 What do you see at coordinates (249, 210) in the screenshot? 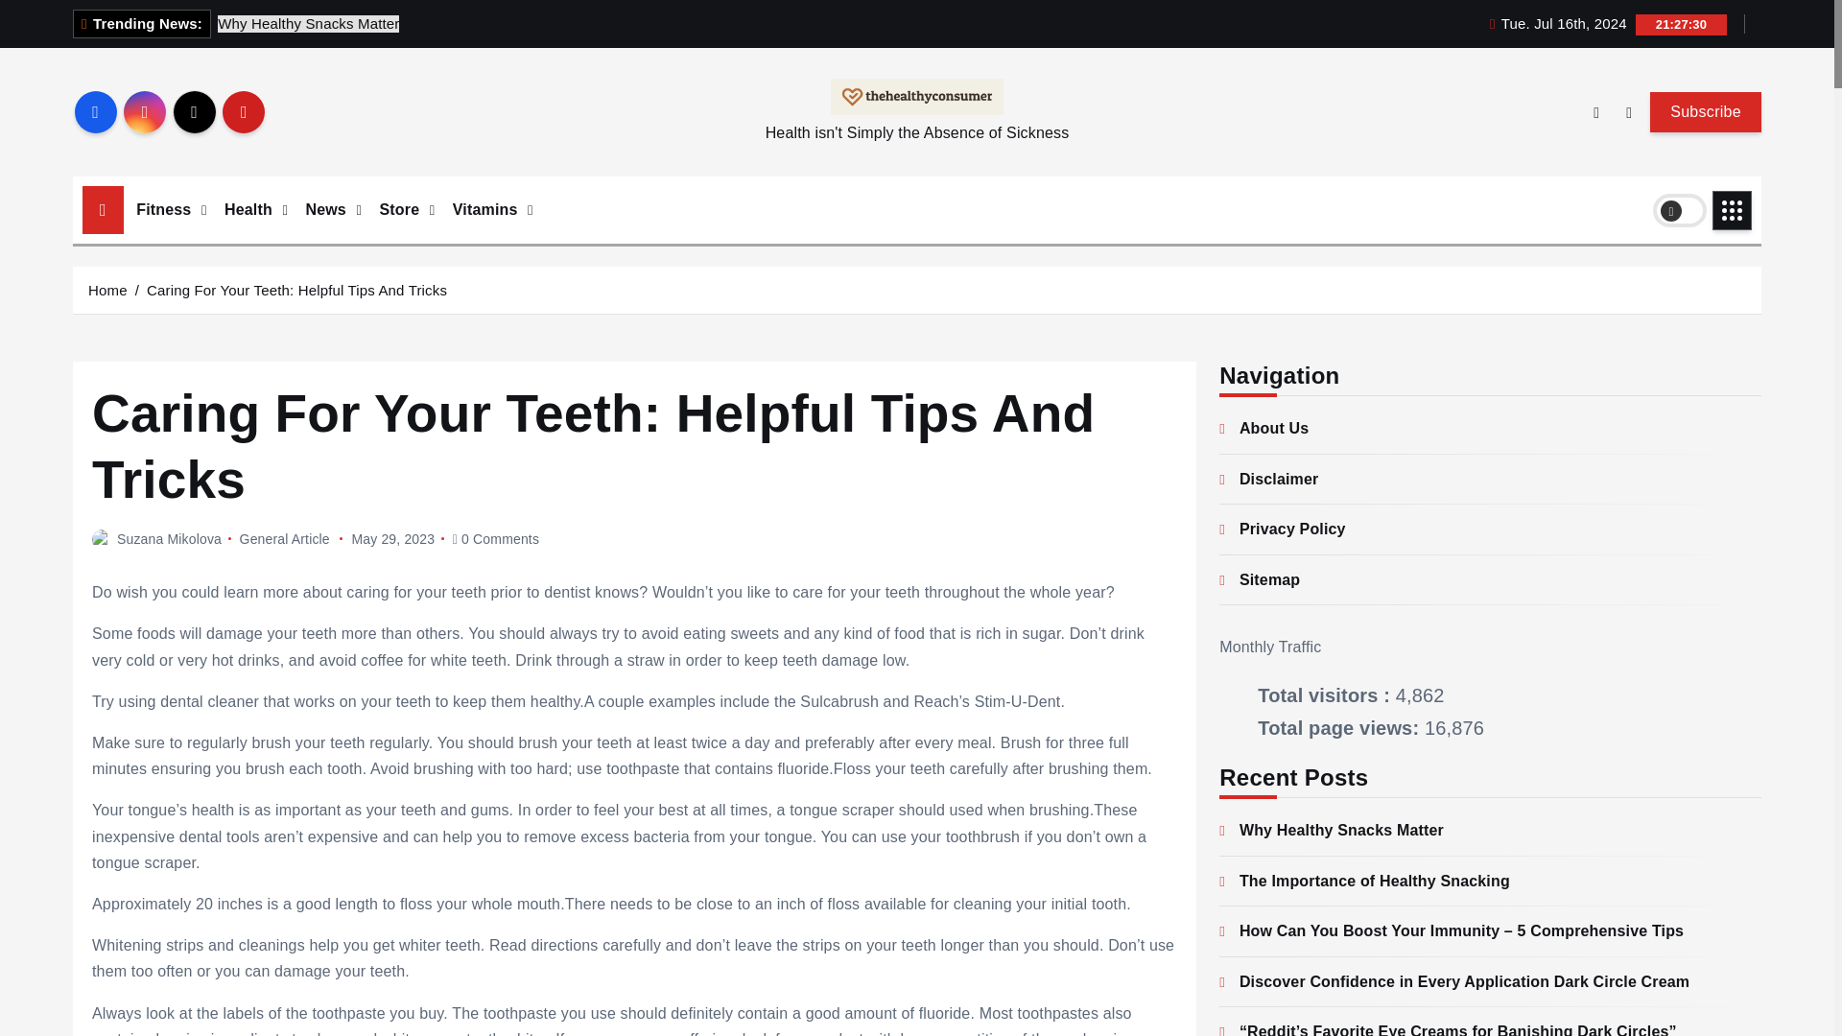
I see `Health` at bounding box center [249, 210].